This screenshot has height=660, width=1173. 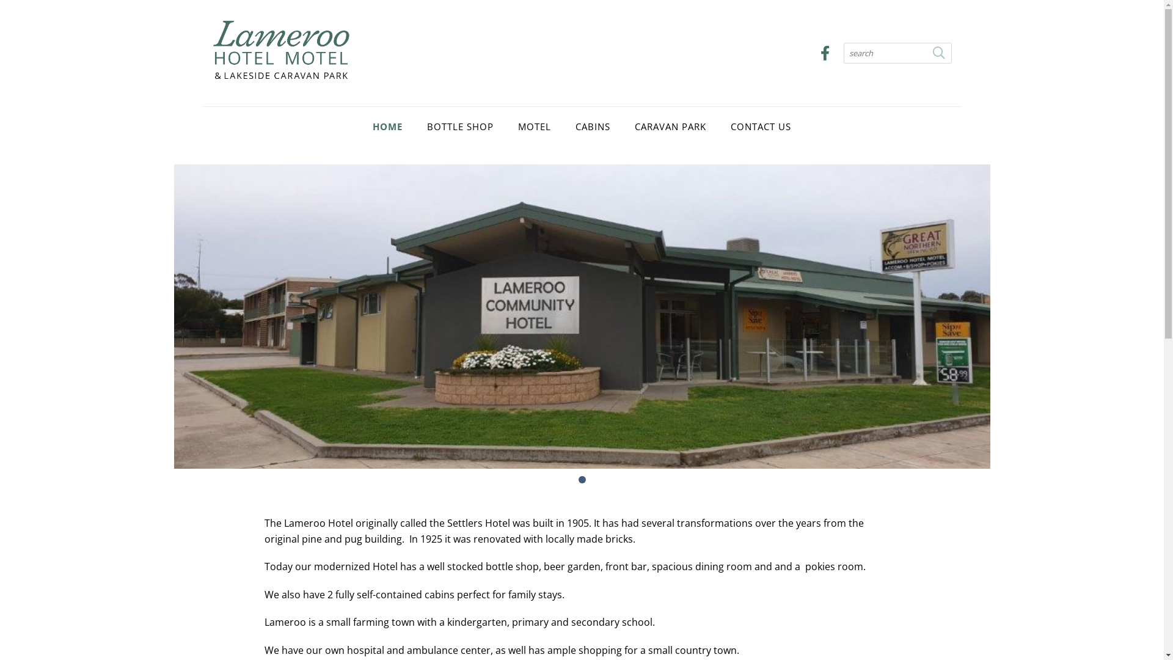 What do you see at coordinates (671, 127) in the screenshot?
I see `CARAVAN PARK` at bounding box center [671, 127].